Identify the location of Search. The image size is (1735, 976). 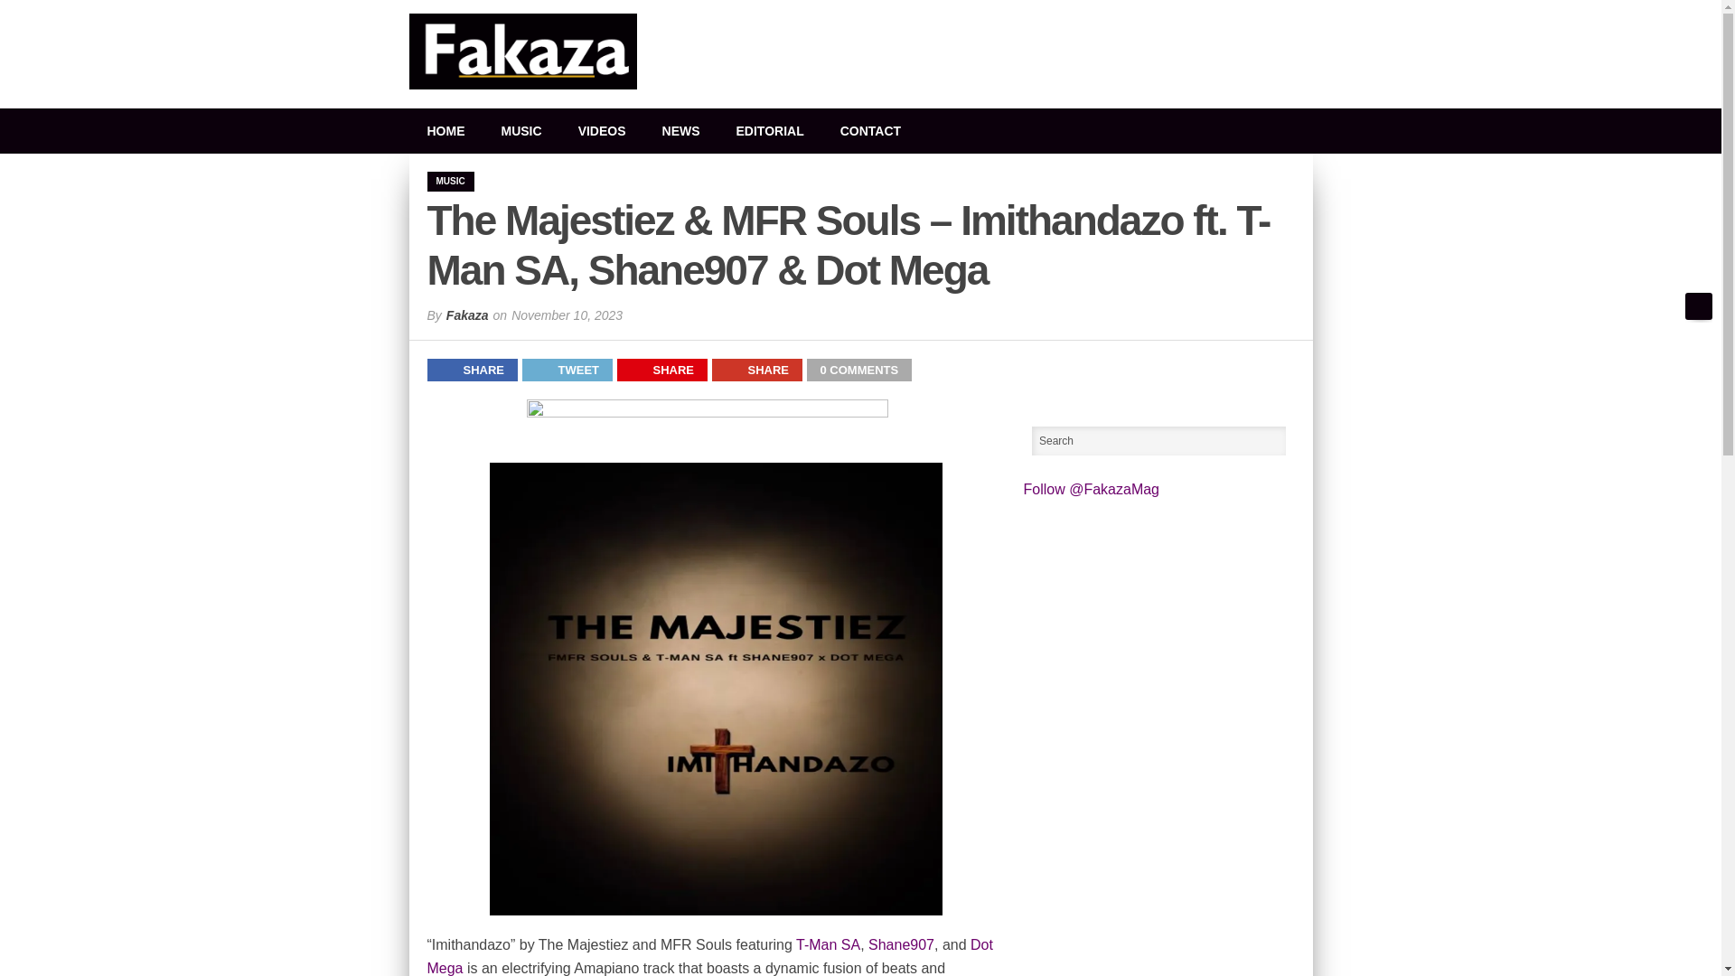
(1159, 441).